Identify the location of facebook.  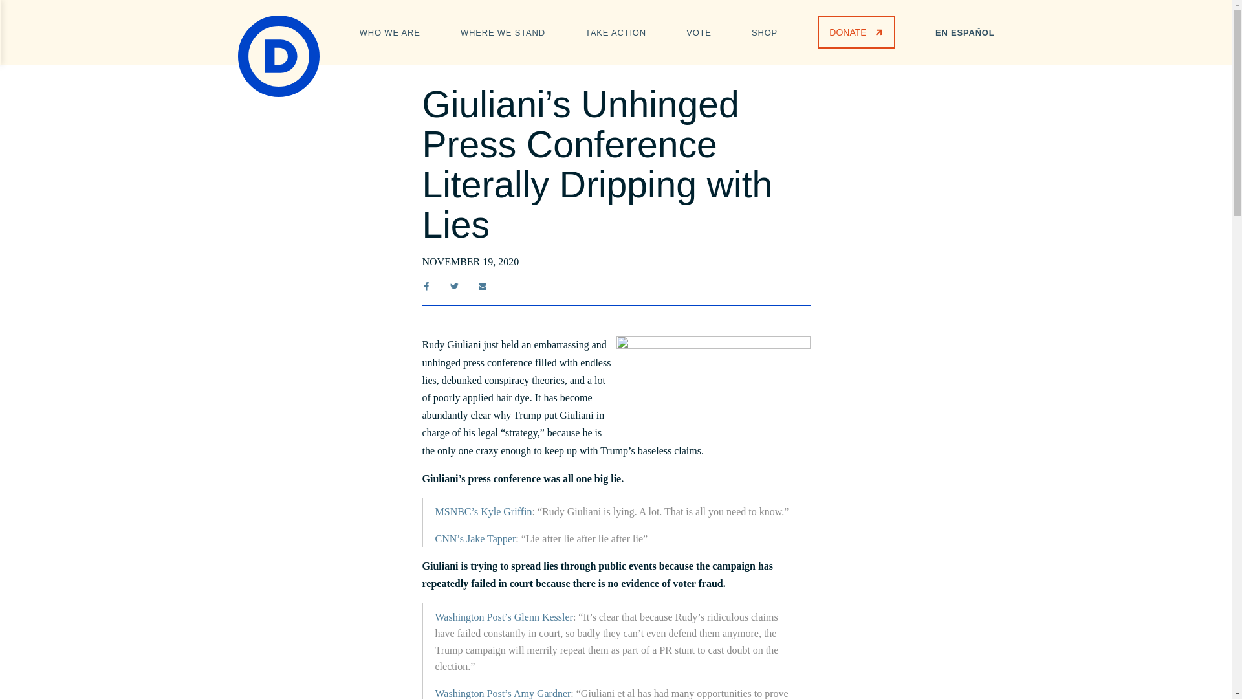
(426, 286).